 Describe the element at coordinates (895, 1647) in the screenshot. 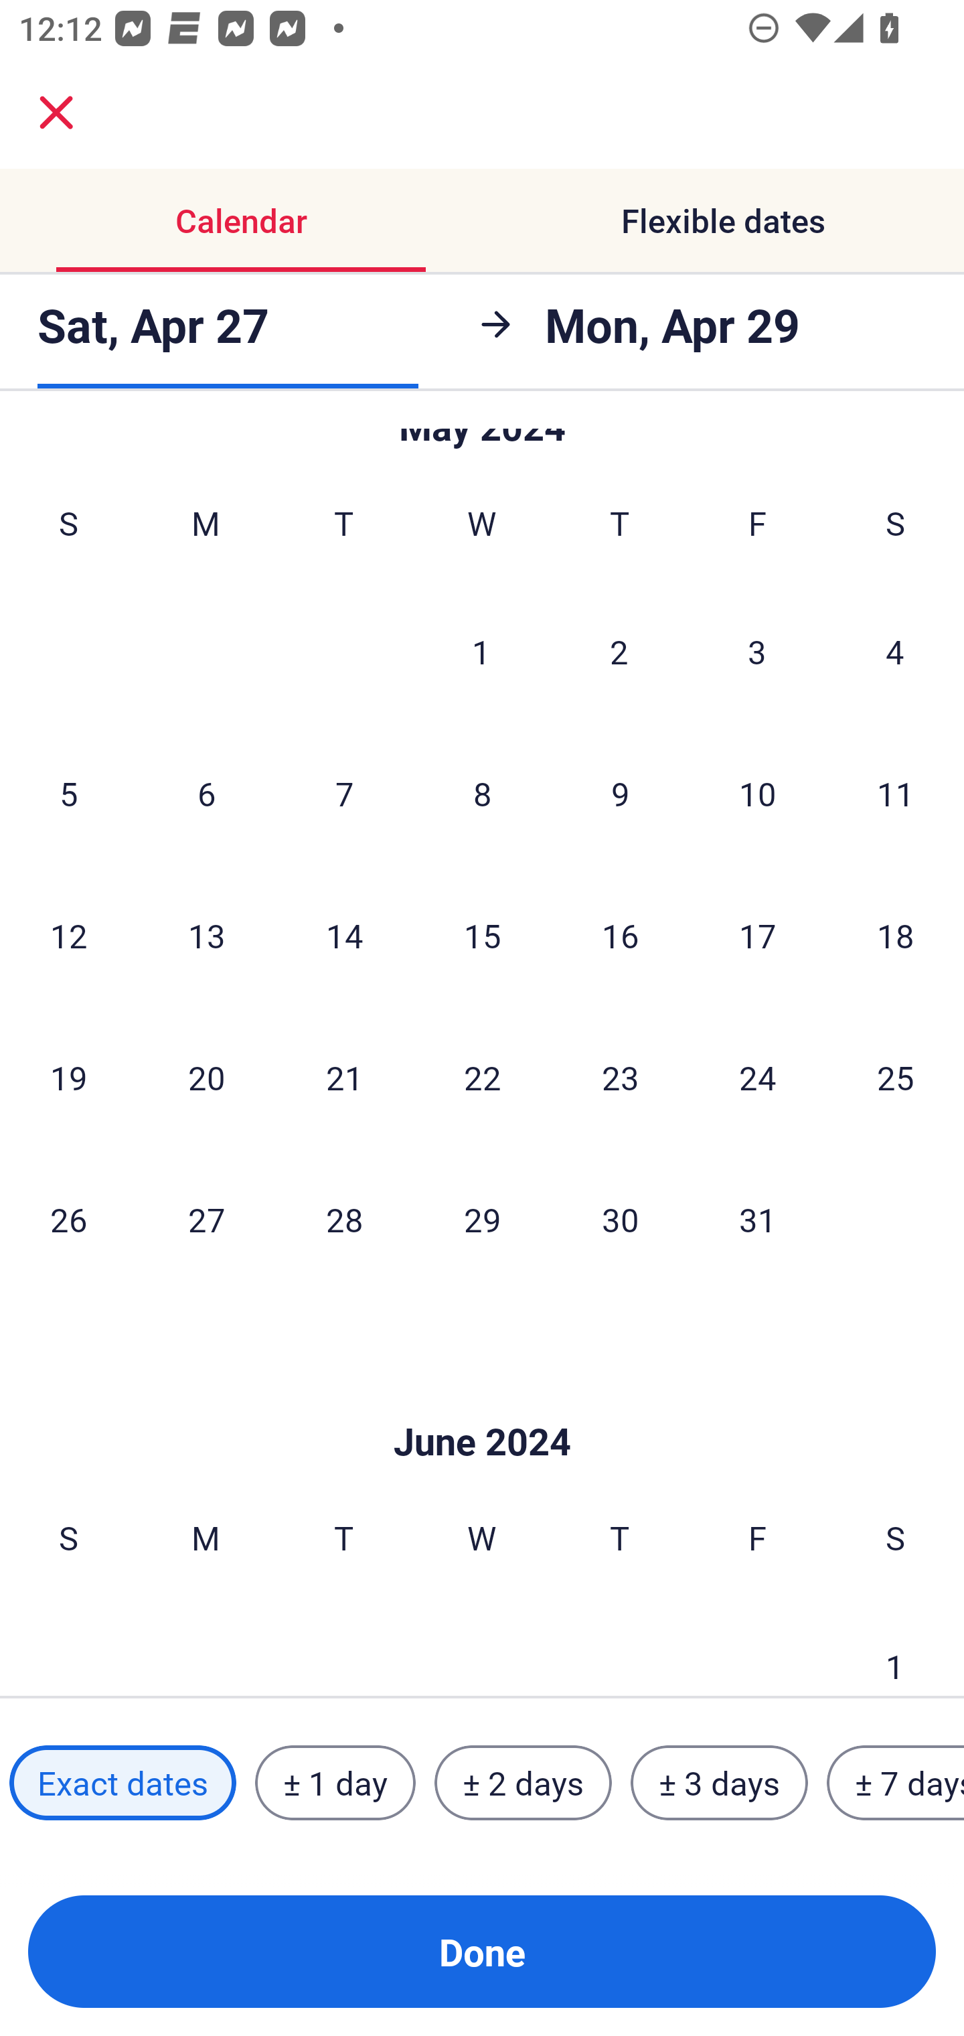

I see `1 Saturday, June 1, 2024` at that location.